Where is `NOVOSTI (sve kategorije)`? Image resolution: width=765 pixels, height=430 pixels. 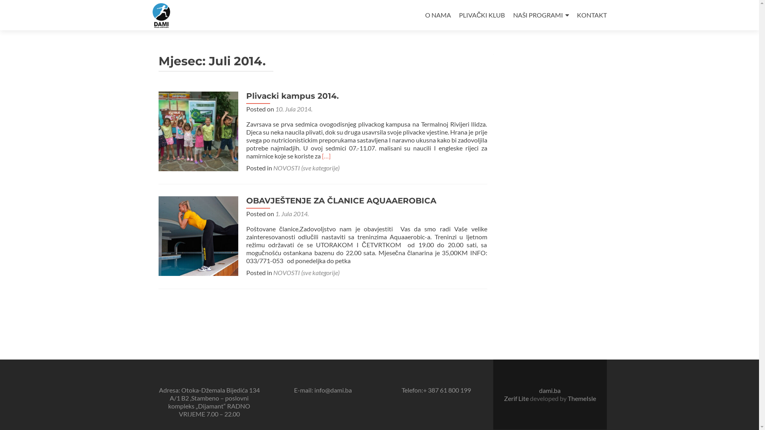
NOVOSTI (sve kategorije) is located at coordinates (306, 272).